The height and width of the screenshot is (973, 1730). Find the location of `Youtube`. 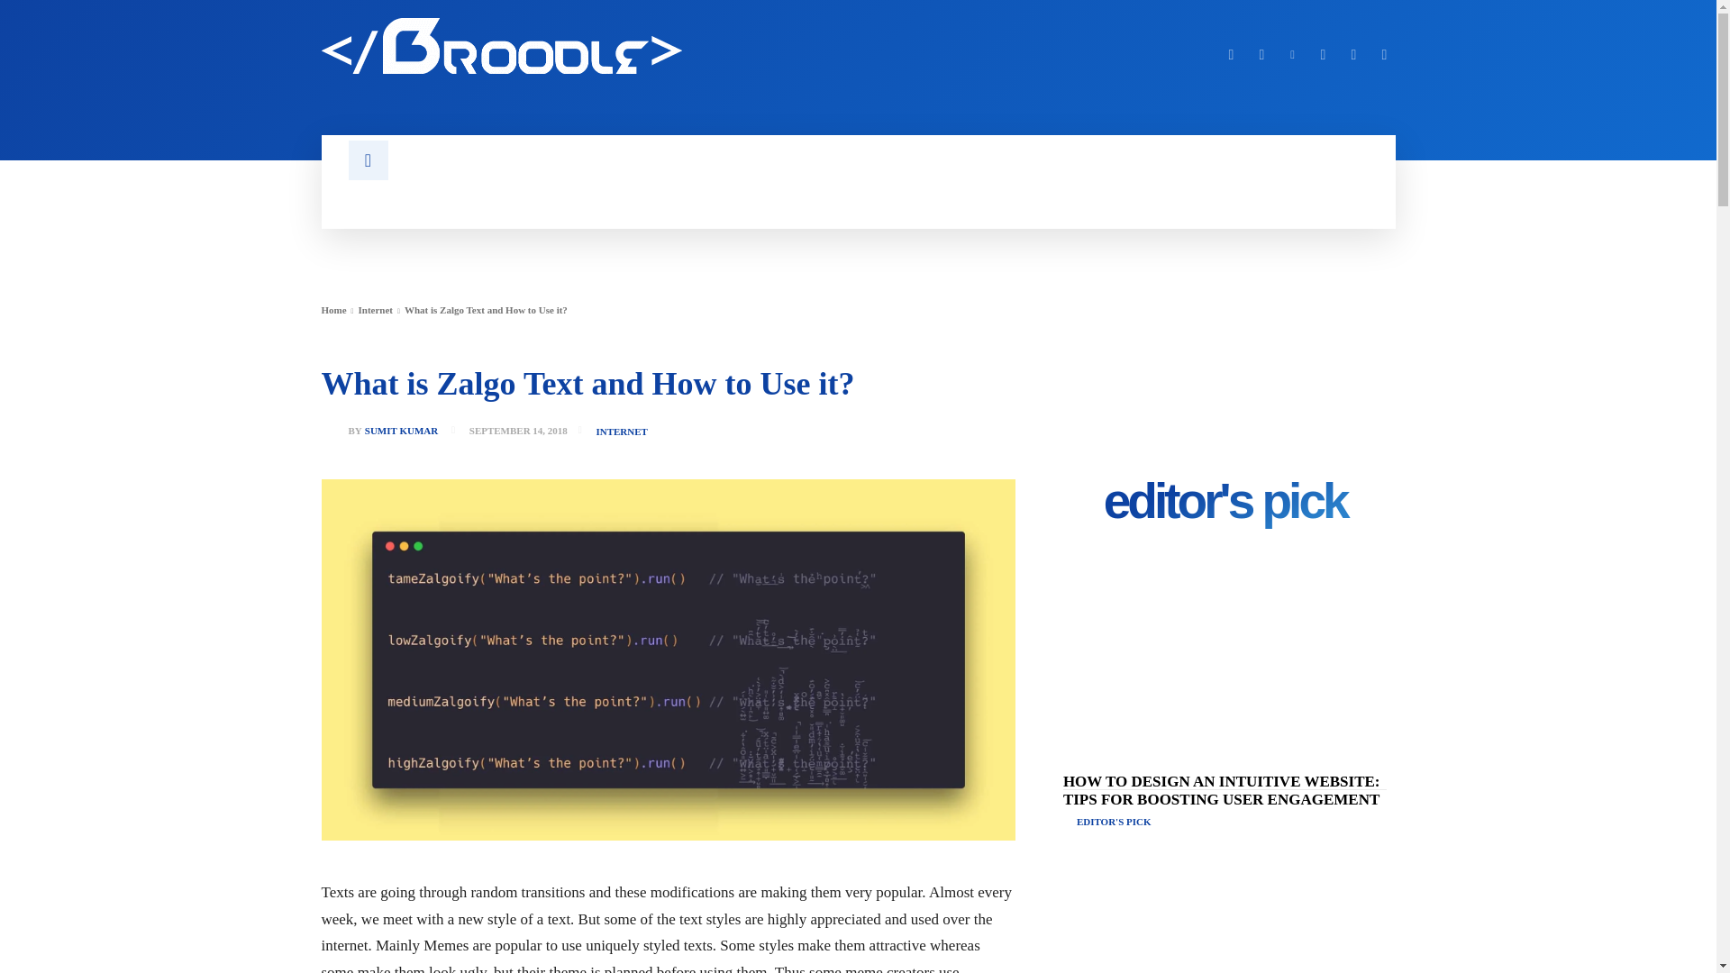

Youtube is located at coordinates (1384, 54).